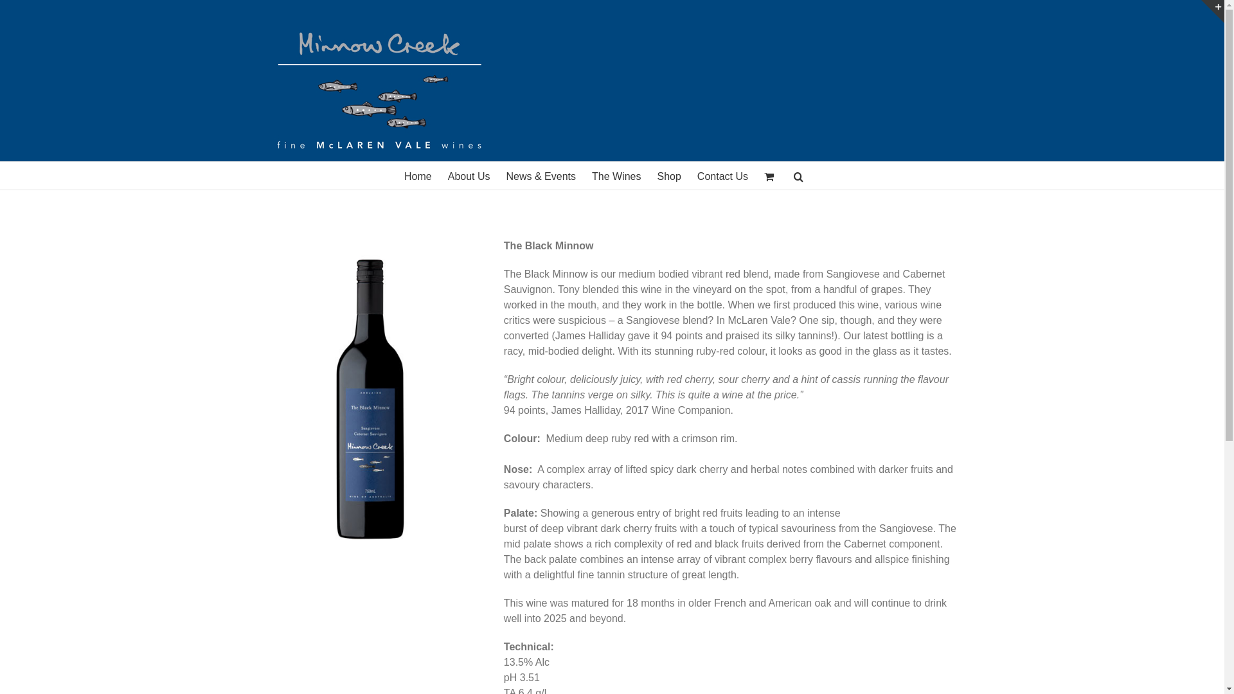 This screenshot has height=694, width=1234. Describe the element at coordinates (366, 397) in the screenshot. I see `The Black Minnow 2018` at that location.